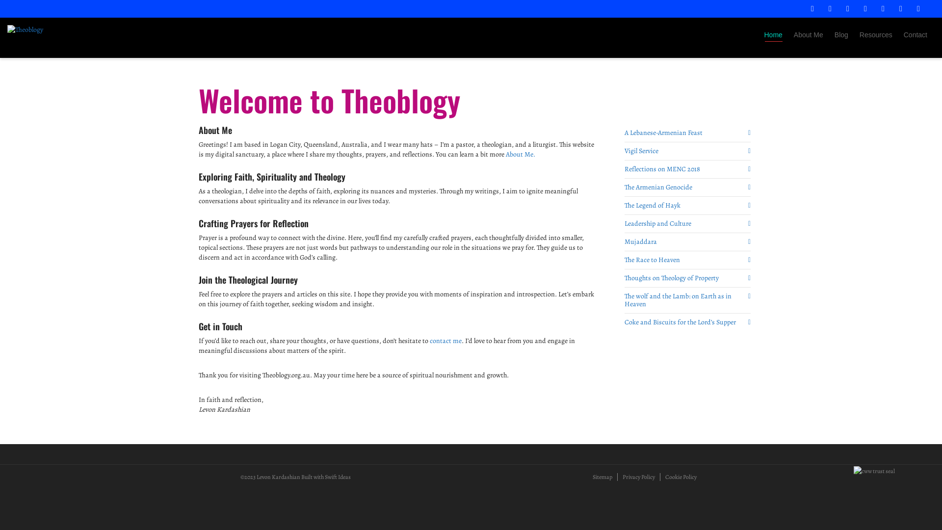  I want to click on Reflections on MENC 2018, so click(687, 169).